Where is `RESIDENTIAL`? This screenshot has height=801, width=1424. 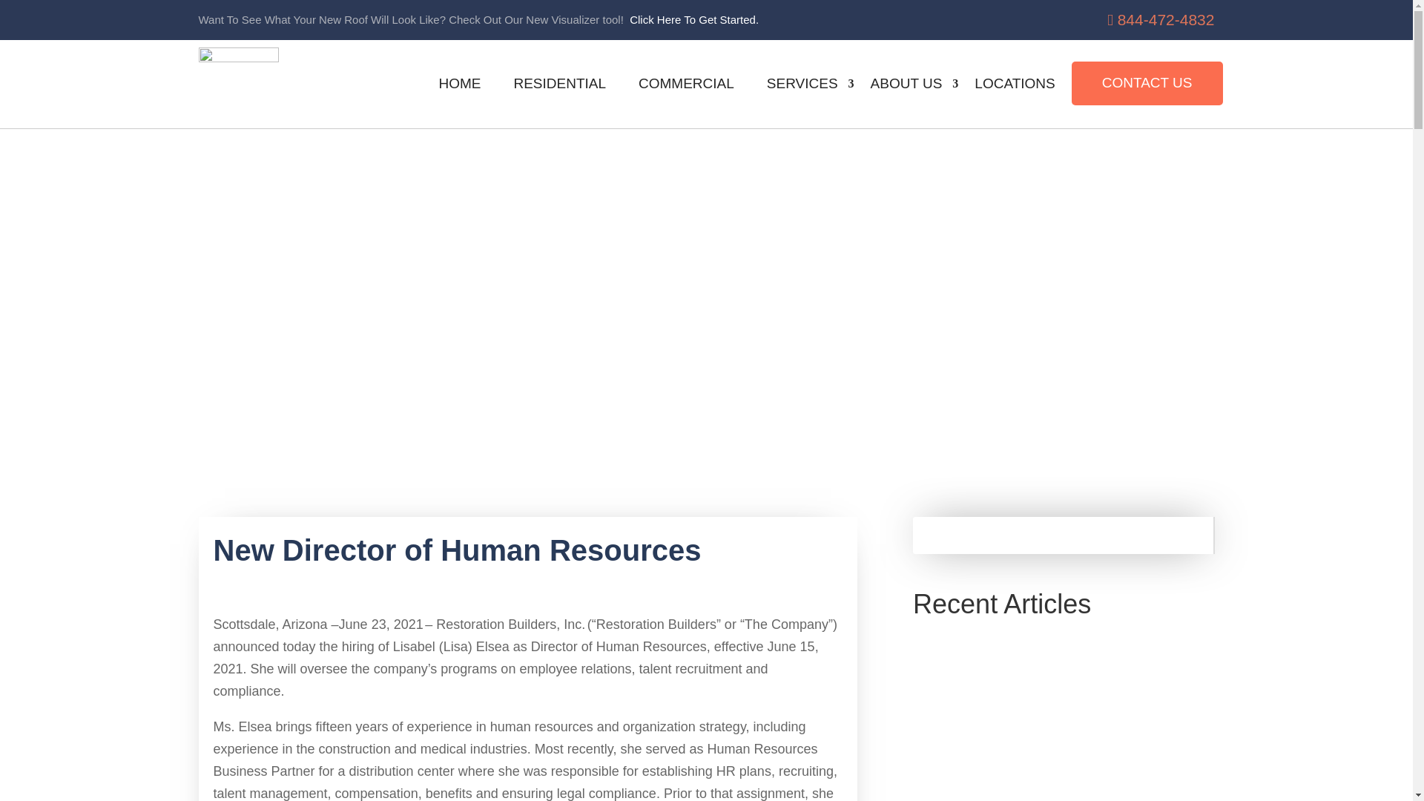 RESIDENTIAL is located at coordinates (559, 84).